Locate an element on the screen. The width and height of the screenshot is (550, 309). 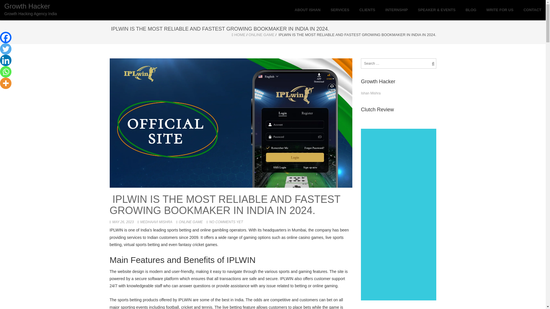
Facebook is located at coordinates (6, 37).